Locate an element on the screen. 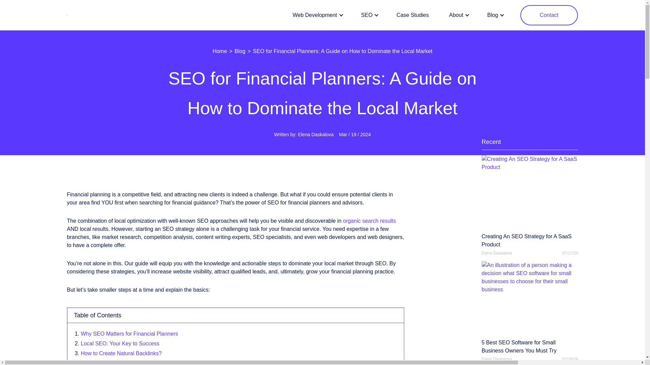  Local SEO: Your Key to Success is located at coordinates (120, 343).